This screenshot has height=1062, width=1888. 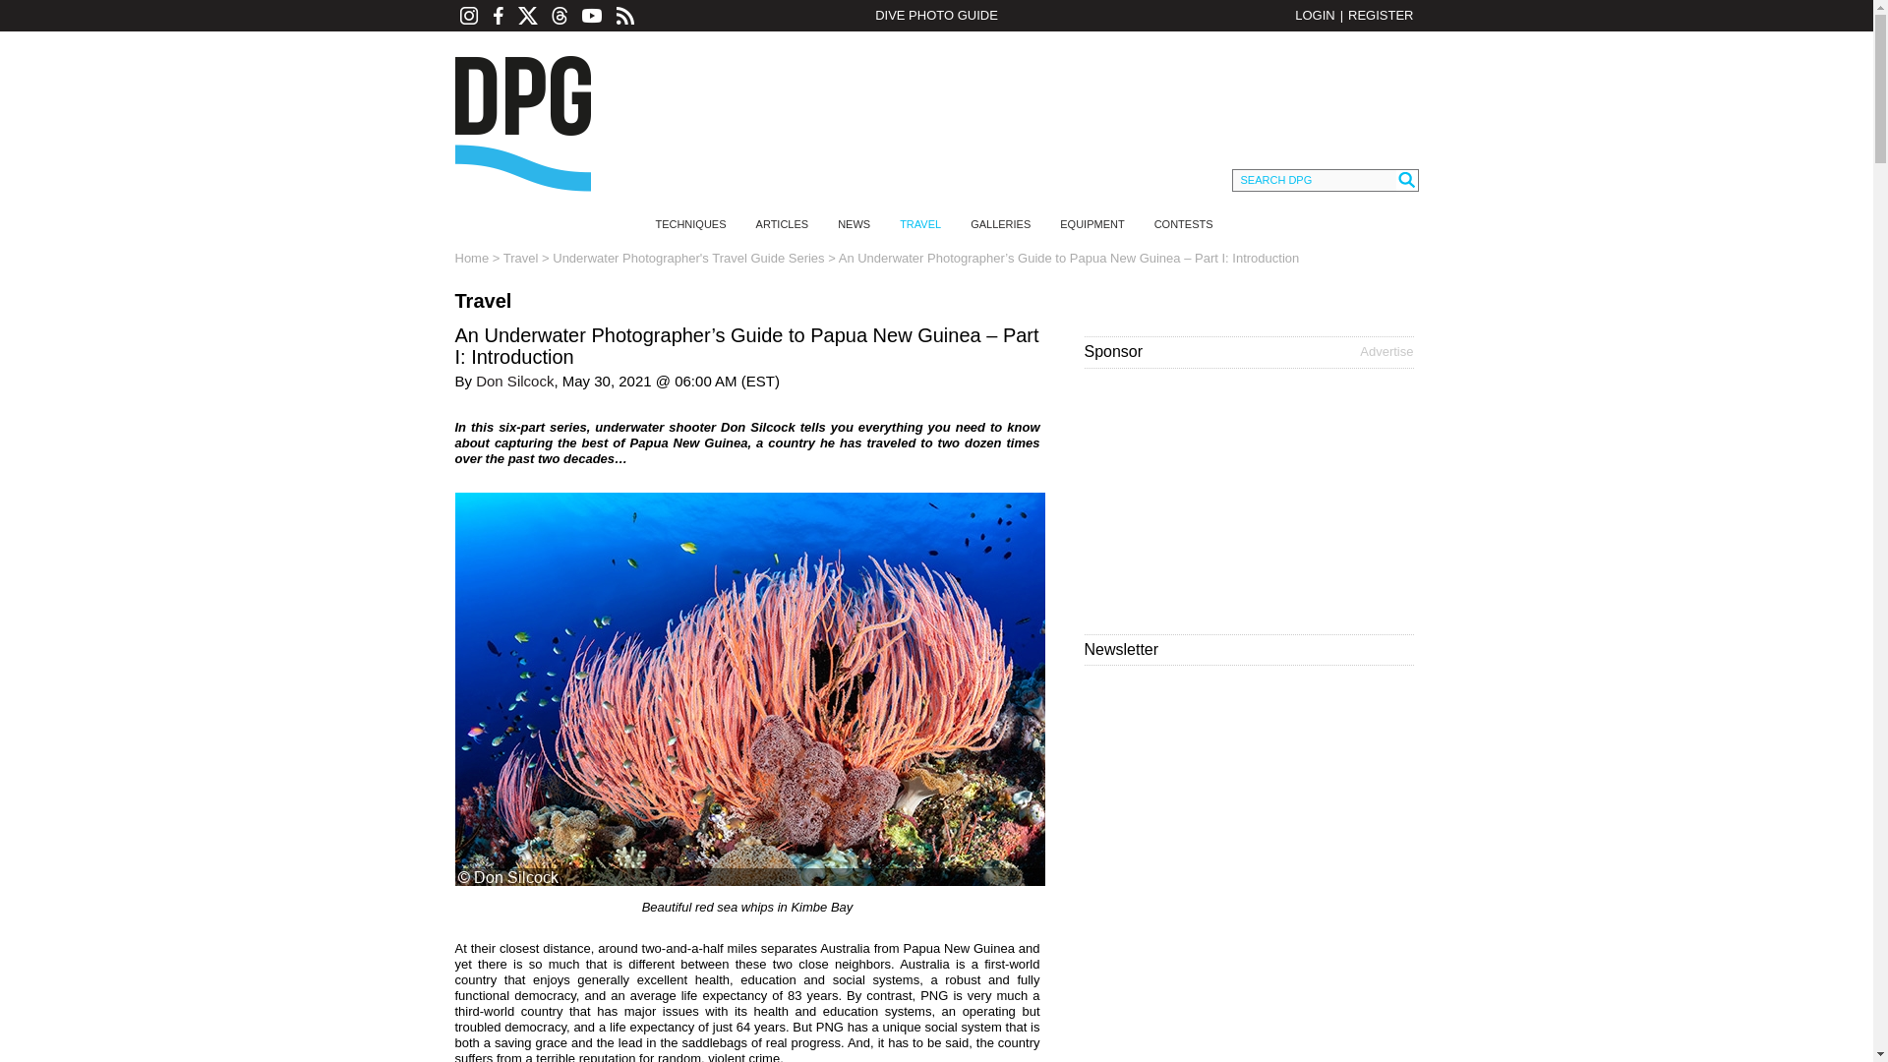 I want to click on TECHNIQUES, so click(x=690, y=224).